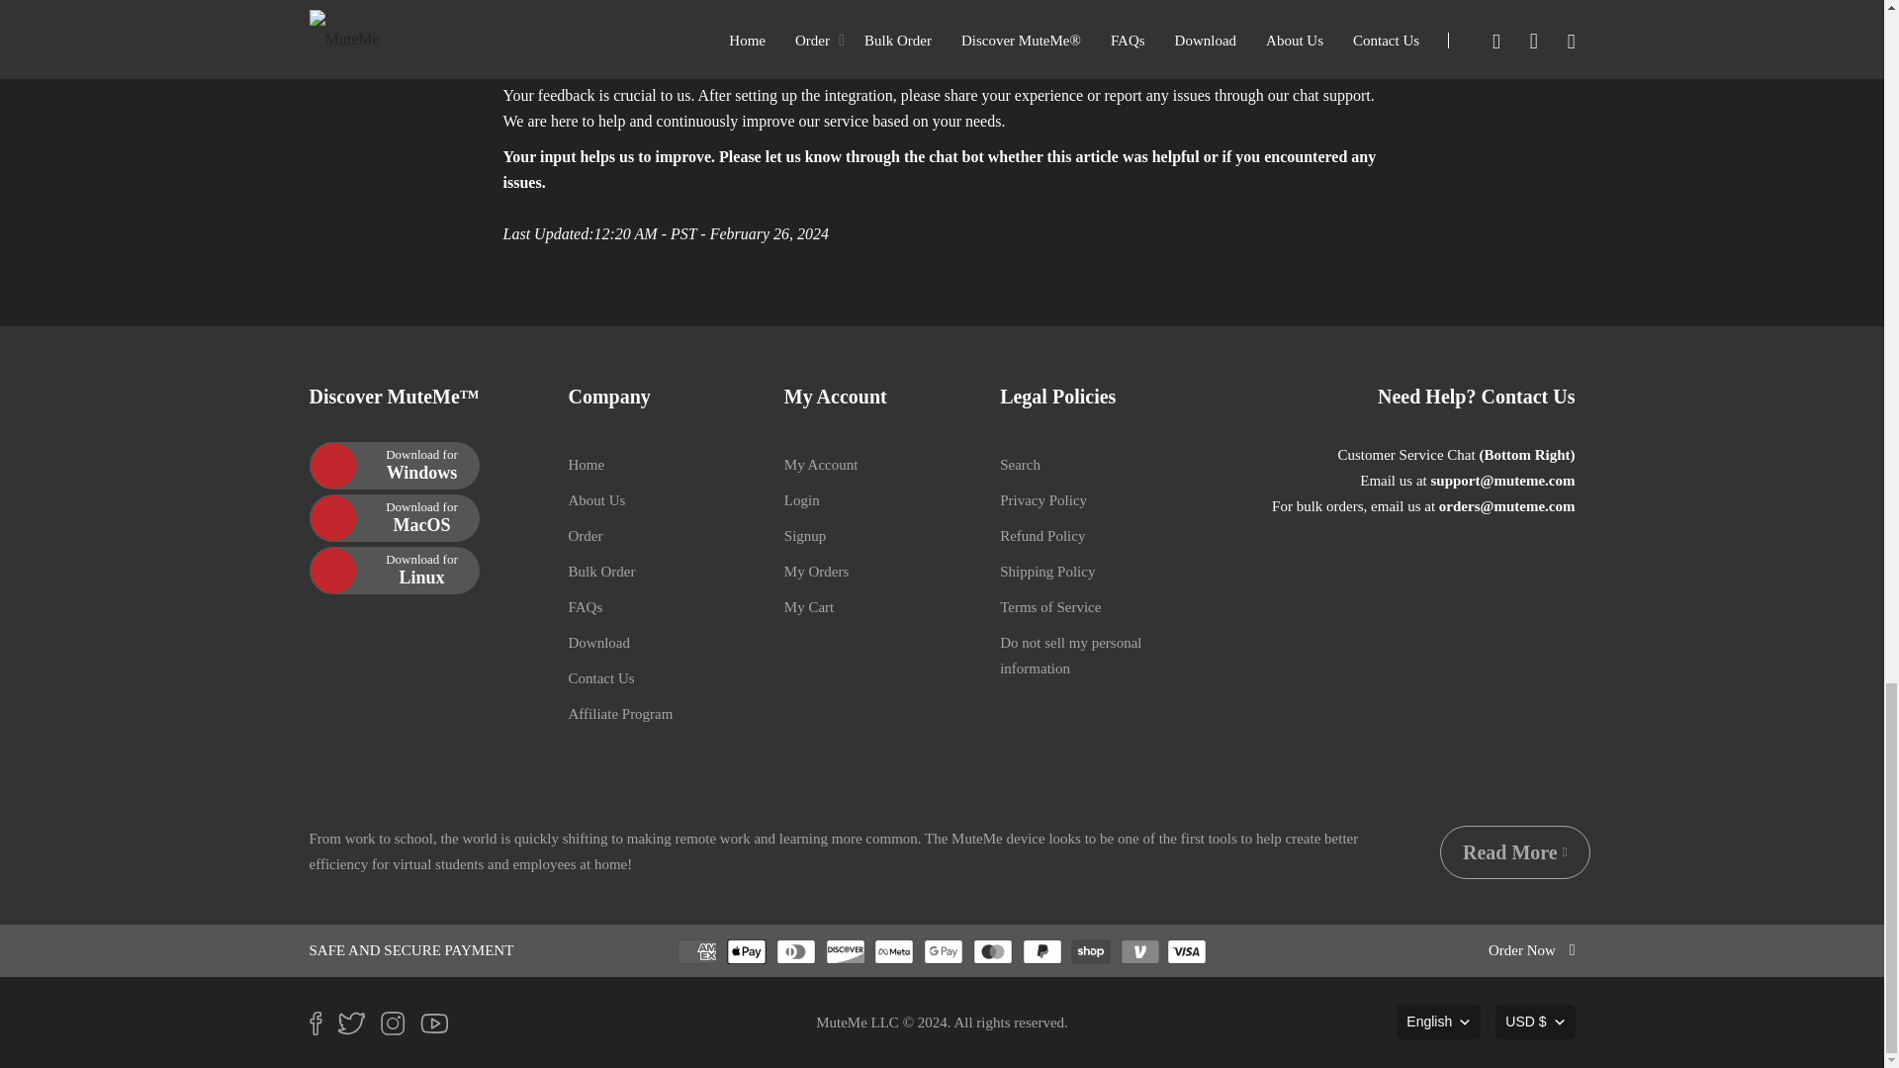  Describe the element at coordinates (1042, 951) in the screenshot. I see `PayPal` at that location.